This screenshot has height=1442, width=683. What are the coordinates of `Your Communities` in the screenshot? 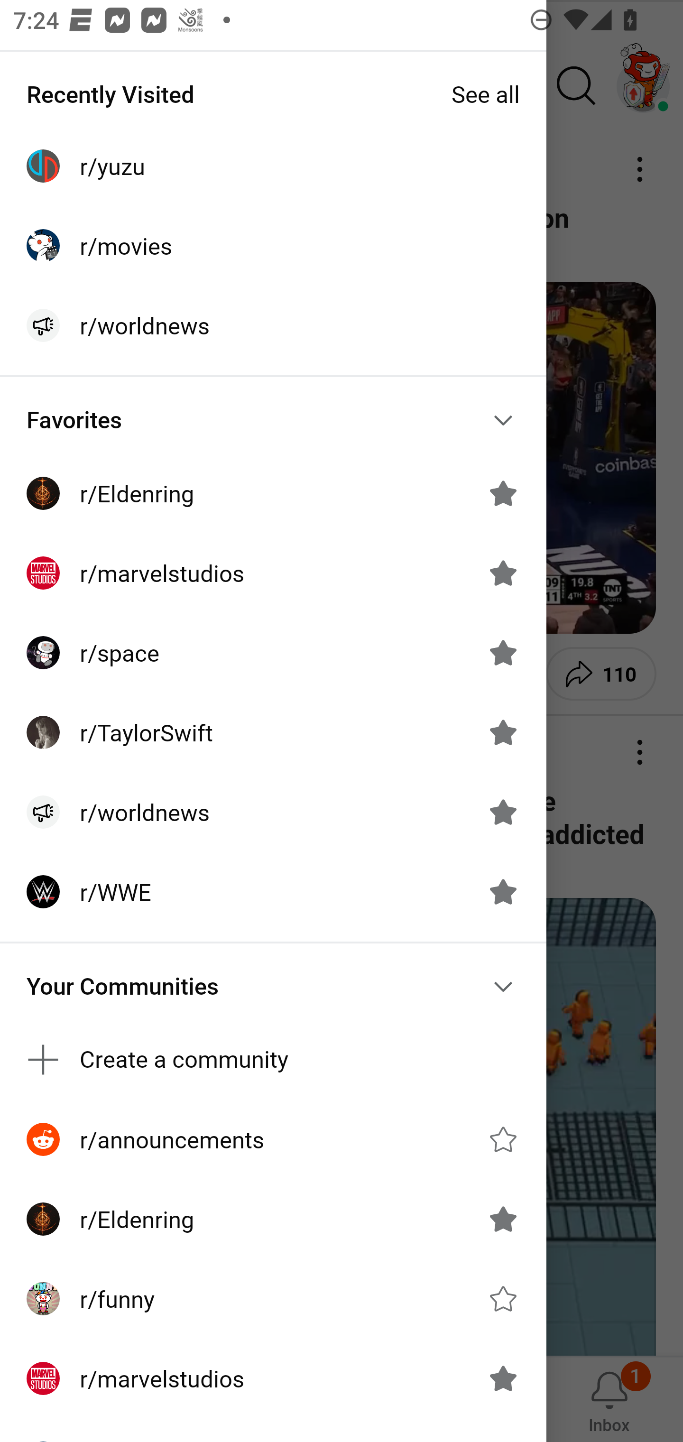 It's located at (273, 986).